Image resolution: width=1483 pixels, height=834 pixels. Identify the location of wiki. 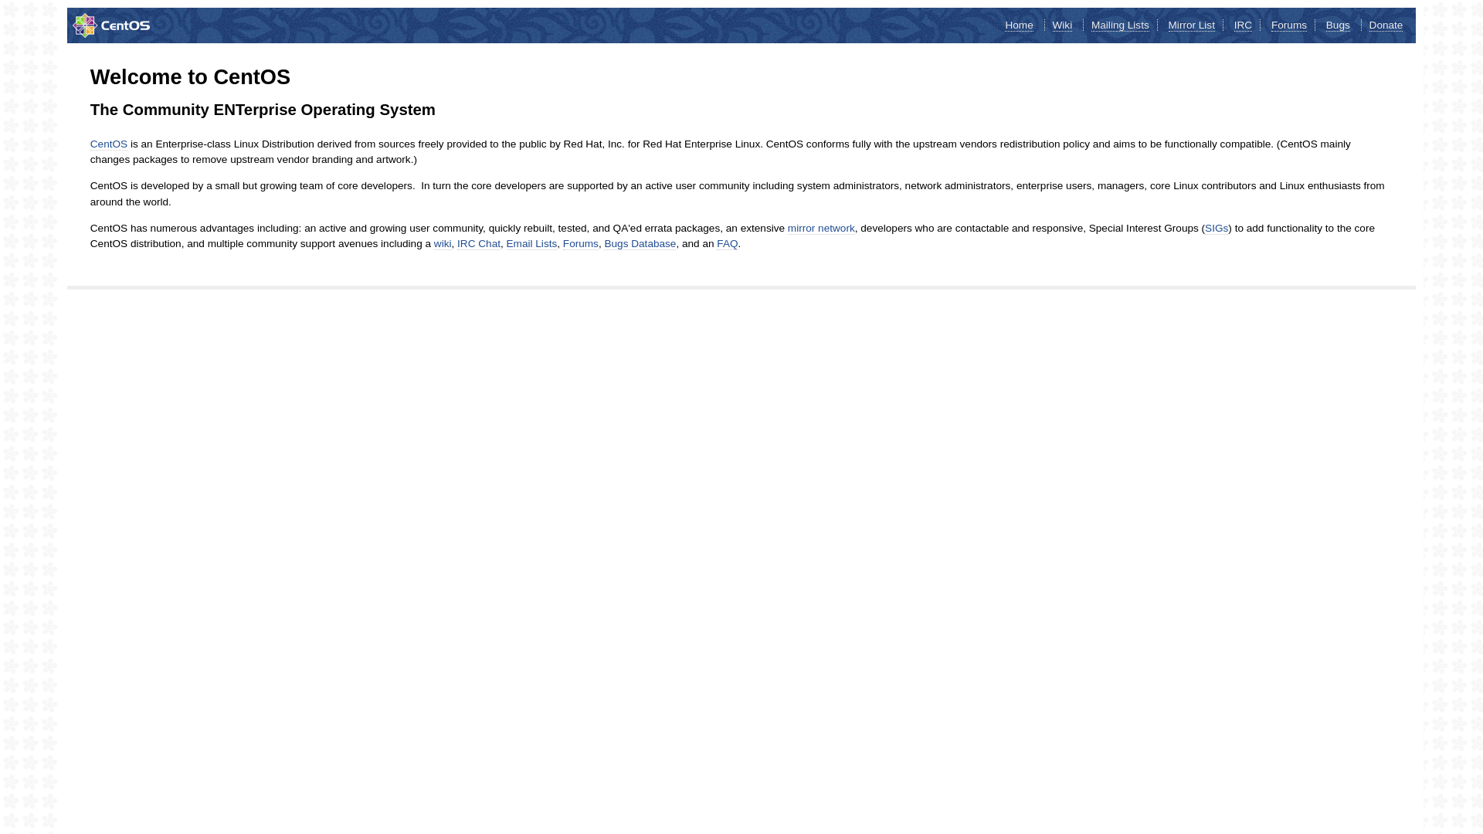
(443, 244).